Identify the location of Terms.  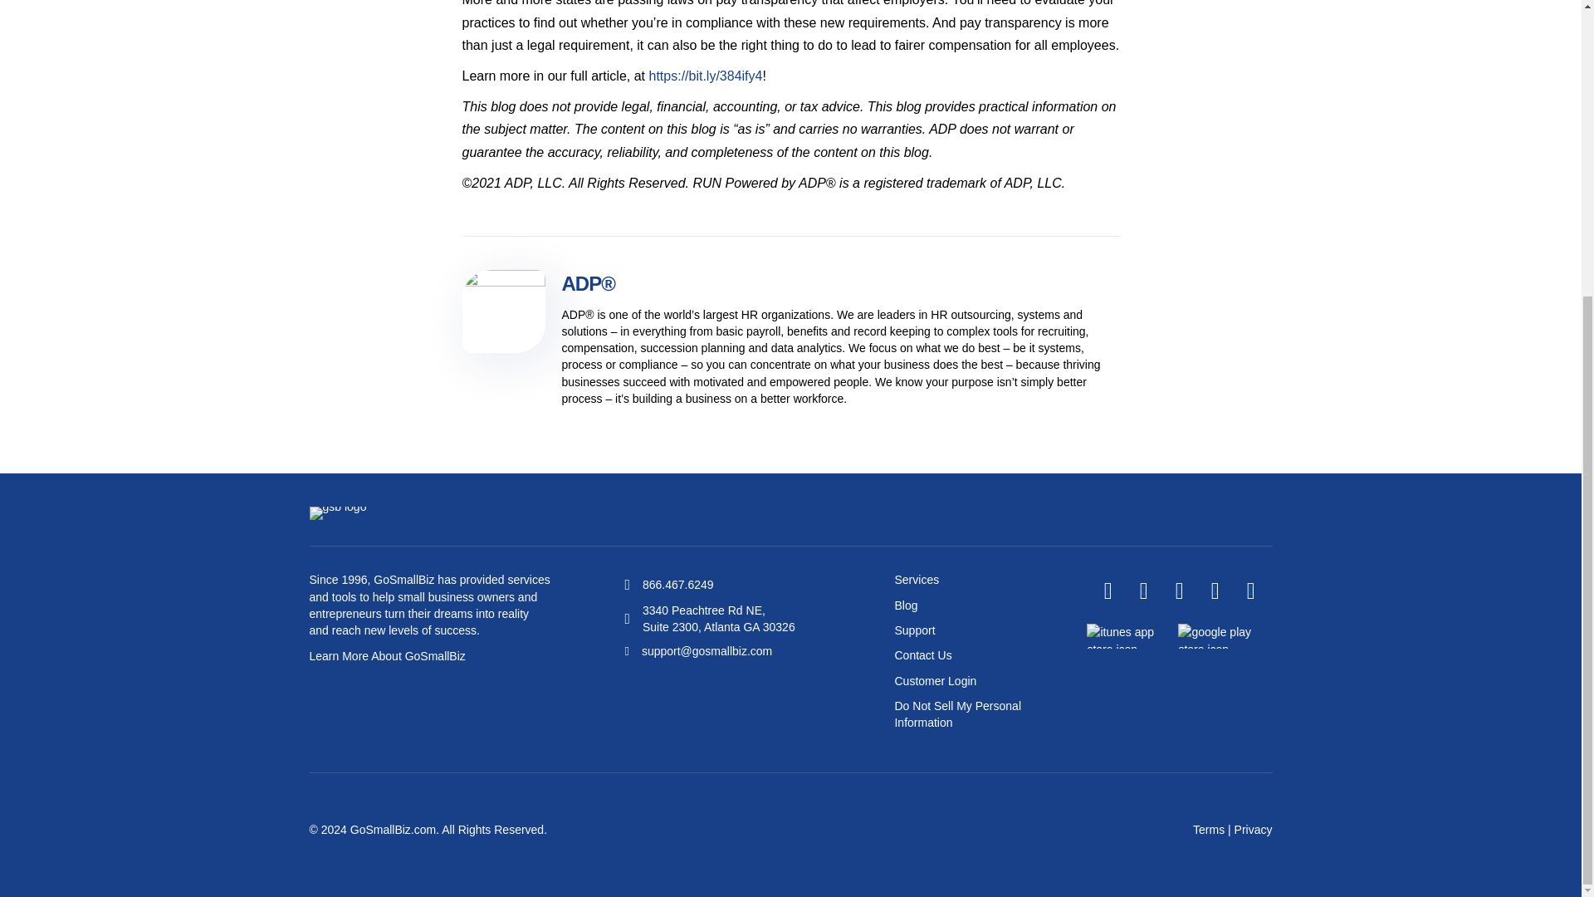
(1208, 829).